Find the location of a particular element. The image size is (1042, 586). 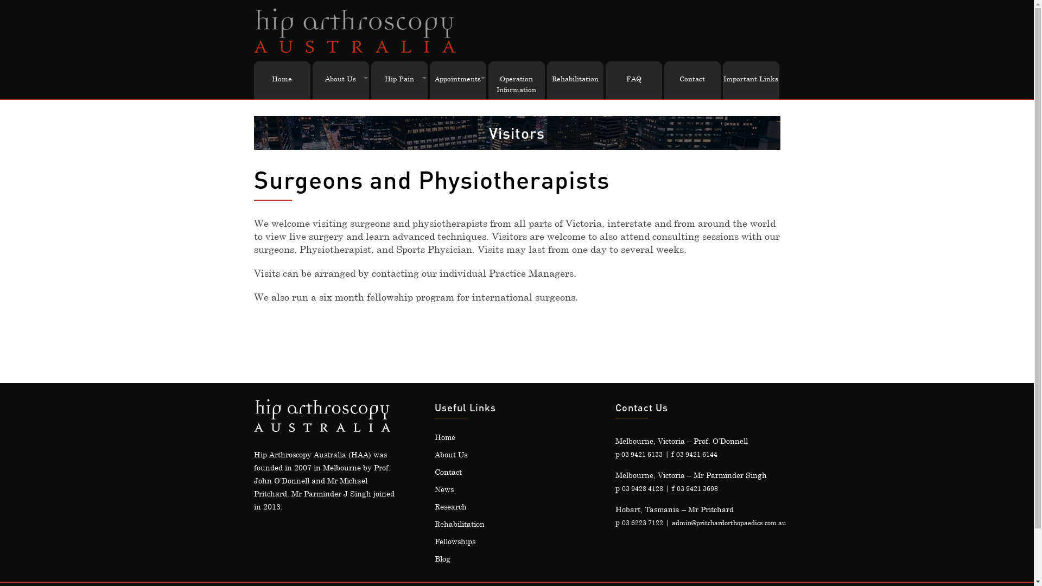

03 9428 4128 is located at coordinates (643, 488).